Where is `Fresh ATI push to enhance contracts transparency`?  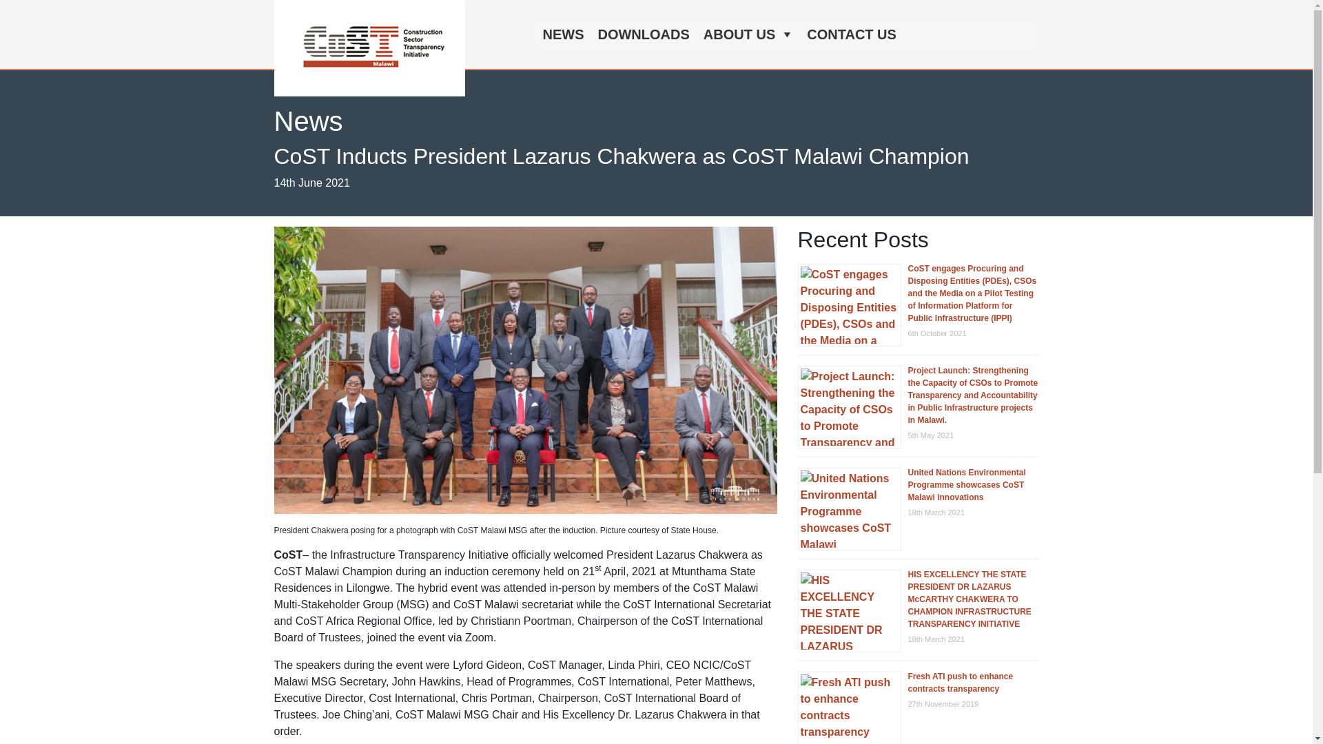 Fresh ATI push to enhance contracts transparency is located at coordinates (961, 682).